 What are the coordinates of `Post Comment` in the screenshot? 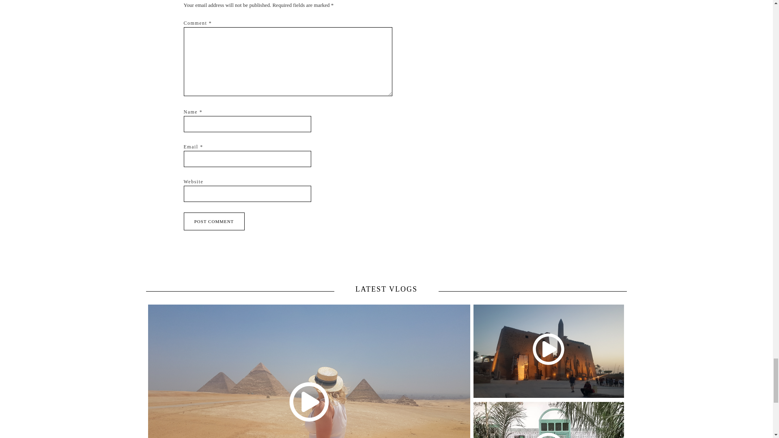 It's located at (213, 221).